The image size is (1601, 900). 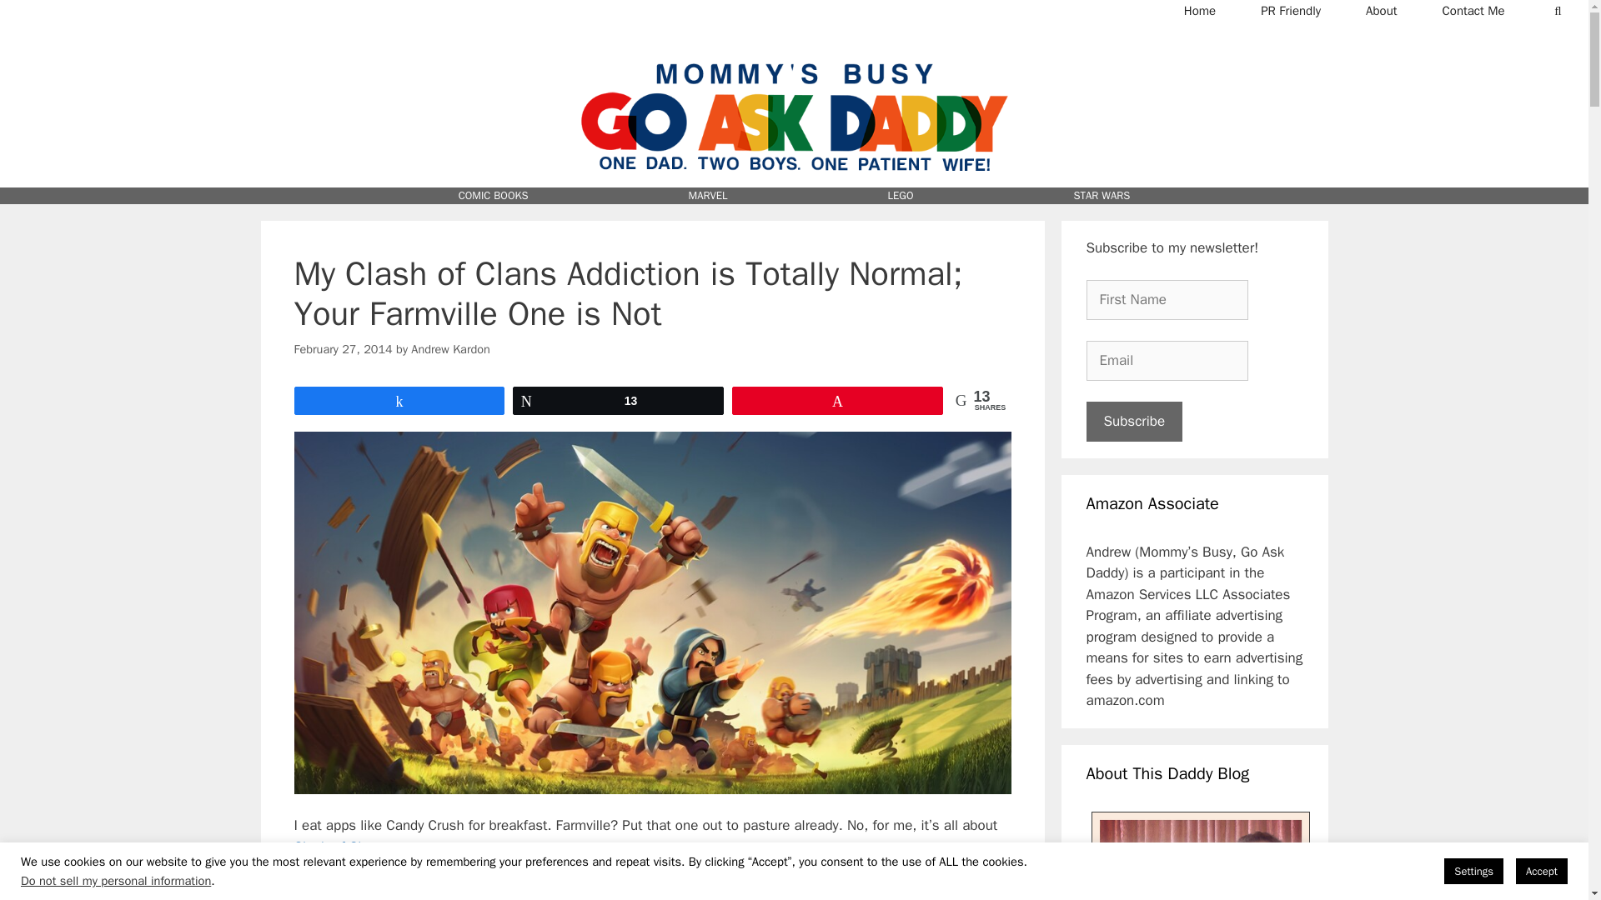 I want to click on COMIC BOOKS, so click(x=493, y=195).